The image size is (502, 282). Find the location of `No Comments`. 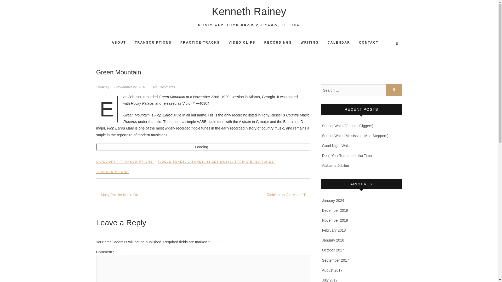

No Comments is located at coordinates (164, 87).